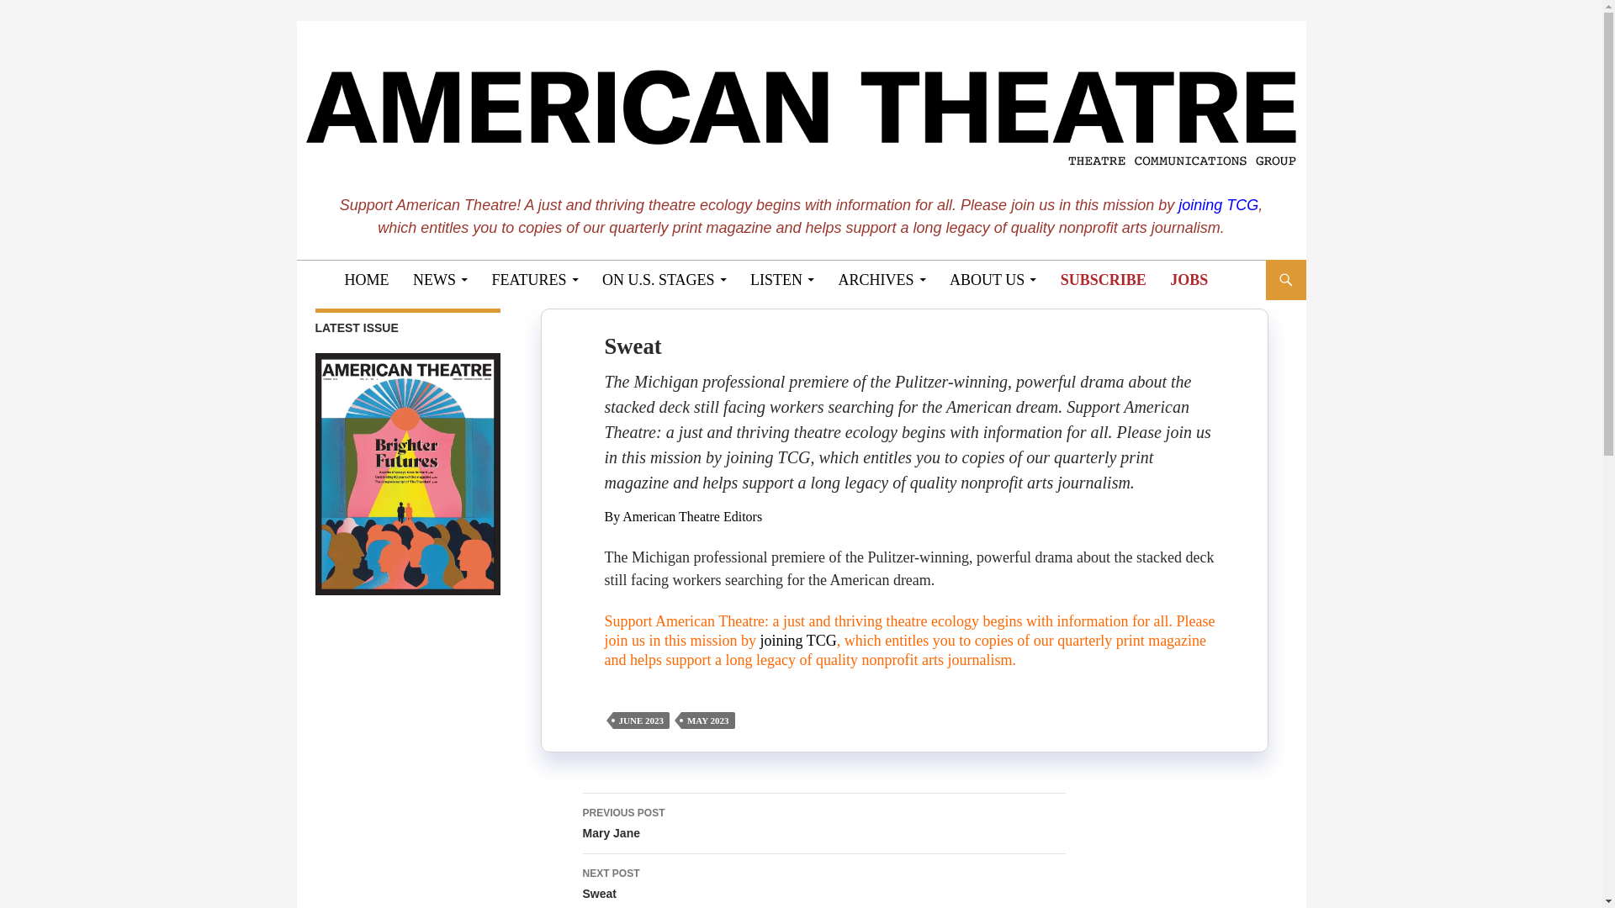  Describe the element at coordinates (1188, 279) in the screenshot. I see `JOBS` at that location.